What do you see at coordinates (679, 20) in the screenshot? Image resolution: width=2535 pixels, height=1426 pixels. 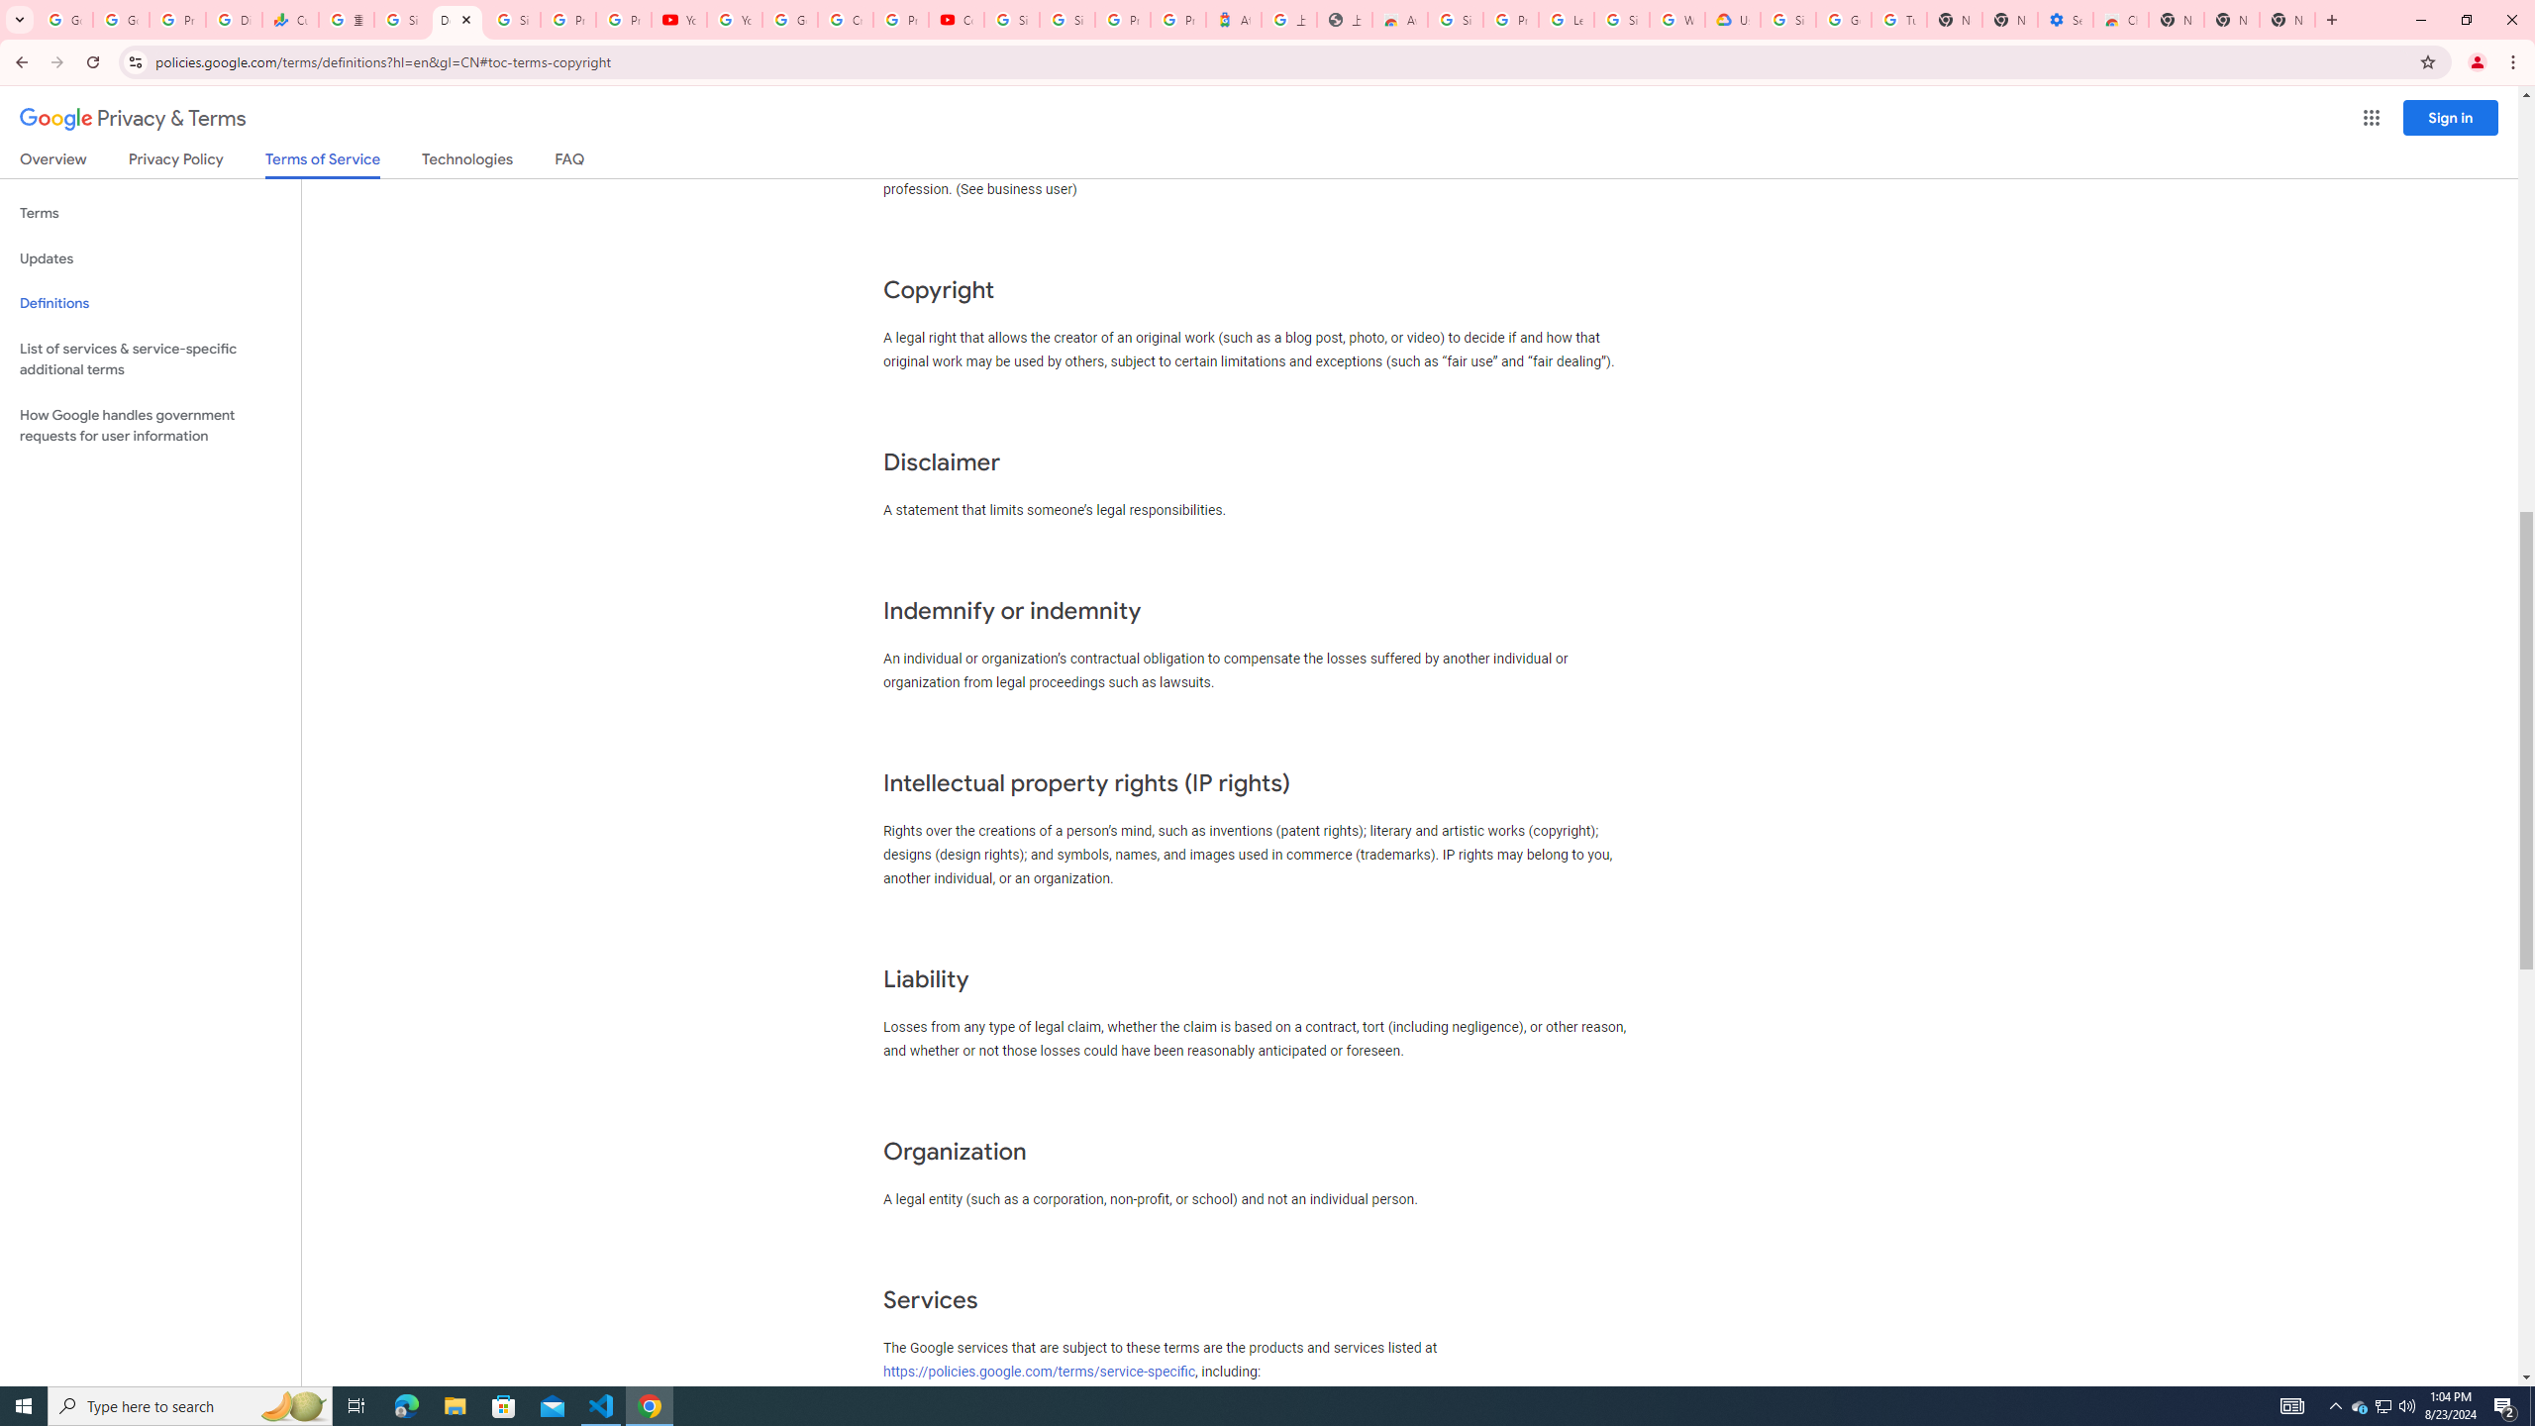 I see `YouTube` at bounding box center [679, 20].